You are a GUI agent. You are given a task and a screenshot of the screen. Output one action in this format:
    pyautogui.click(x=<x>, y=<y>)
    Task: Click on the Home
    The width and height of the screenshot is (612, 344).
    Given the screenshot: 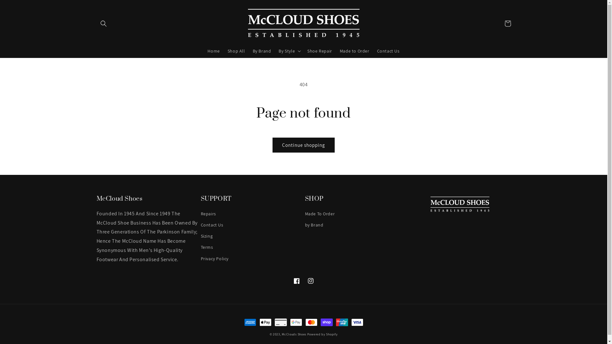 What is the action you would take?
    pyautogui.click(x=214, y=51)
    